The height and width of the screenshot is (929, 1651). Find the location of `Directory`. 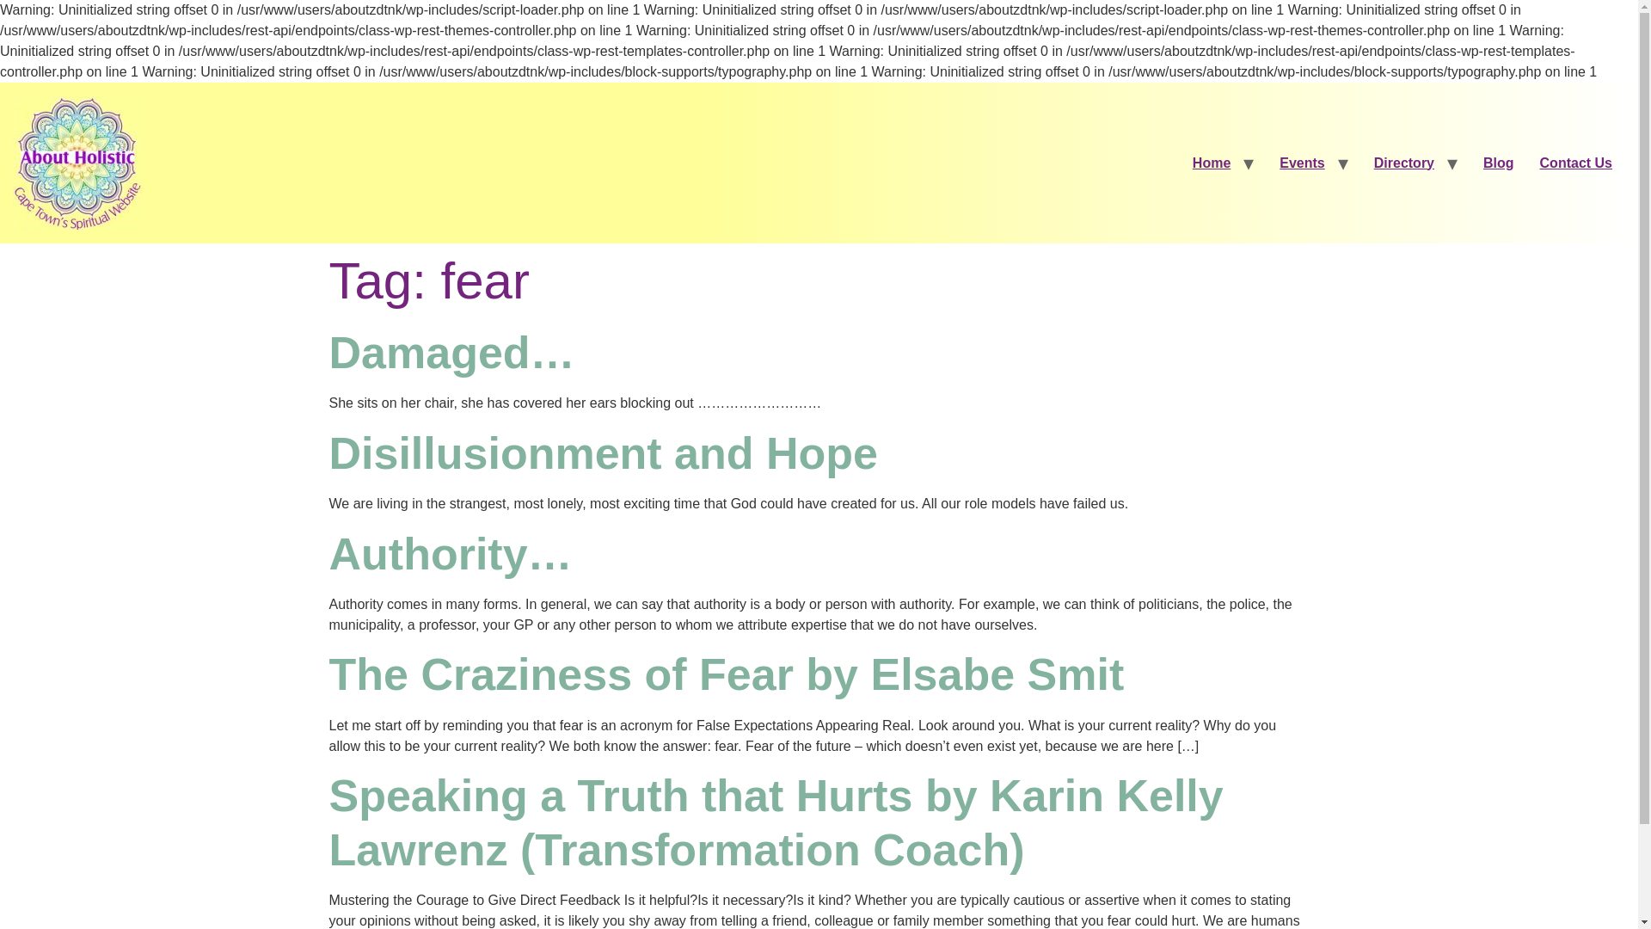

Directory is located at coordinates (1403, 163).